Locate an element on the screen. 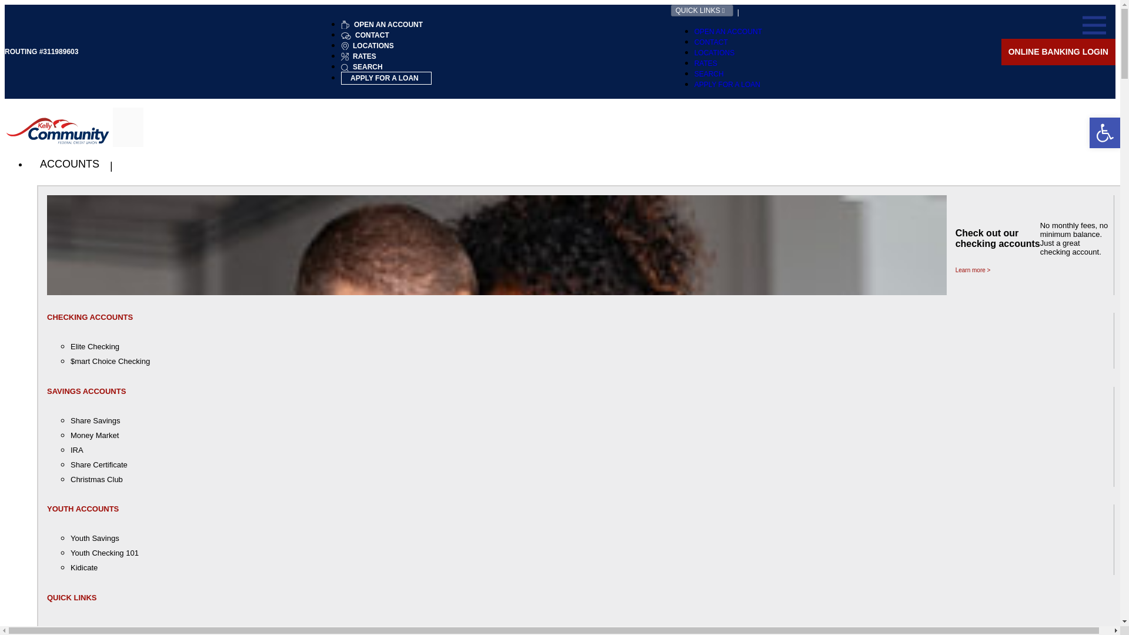 The width and height of the screenshot is (1129, 635). CONTACT is located at coordinates (369, 35).